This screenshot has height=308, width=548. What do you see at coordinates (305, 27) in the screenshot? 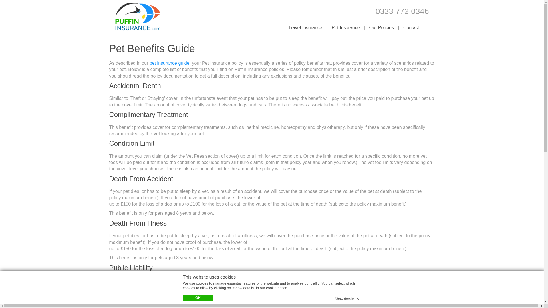
I see `Travel Insurance` at bounding box center [305, 27].